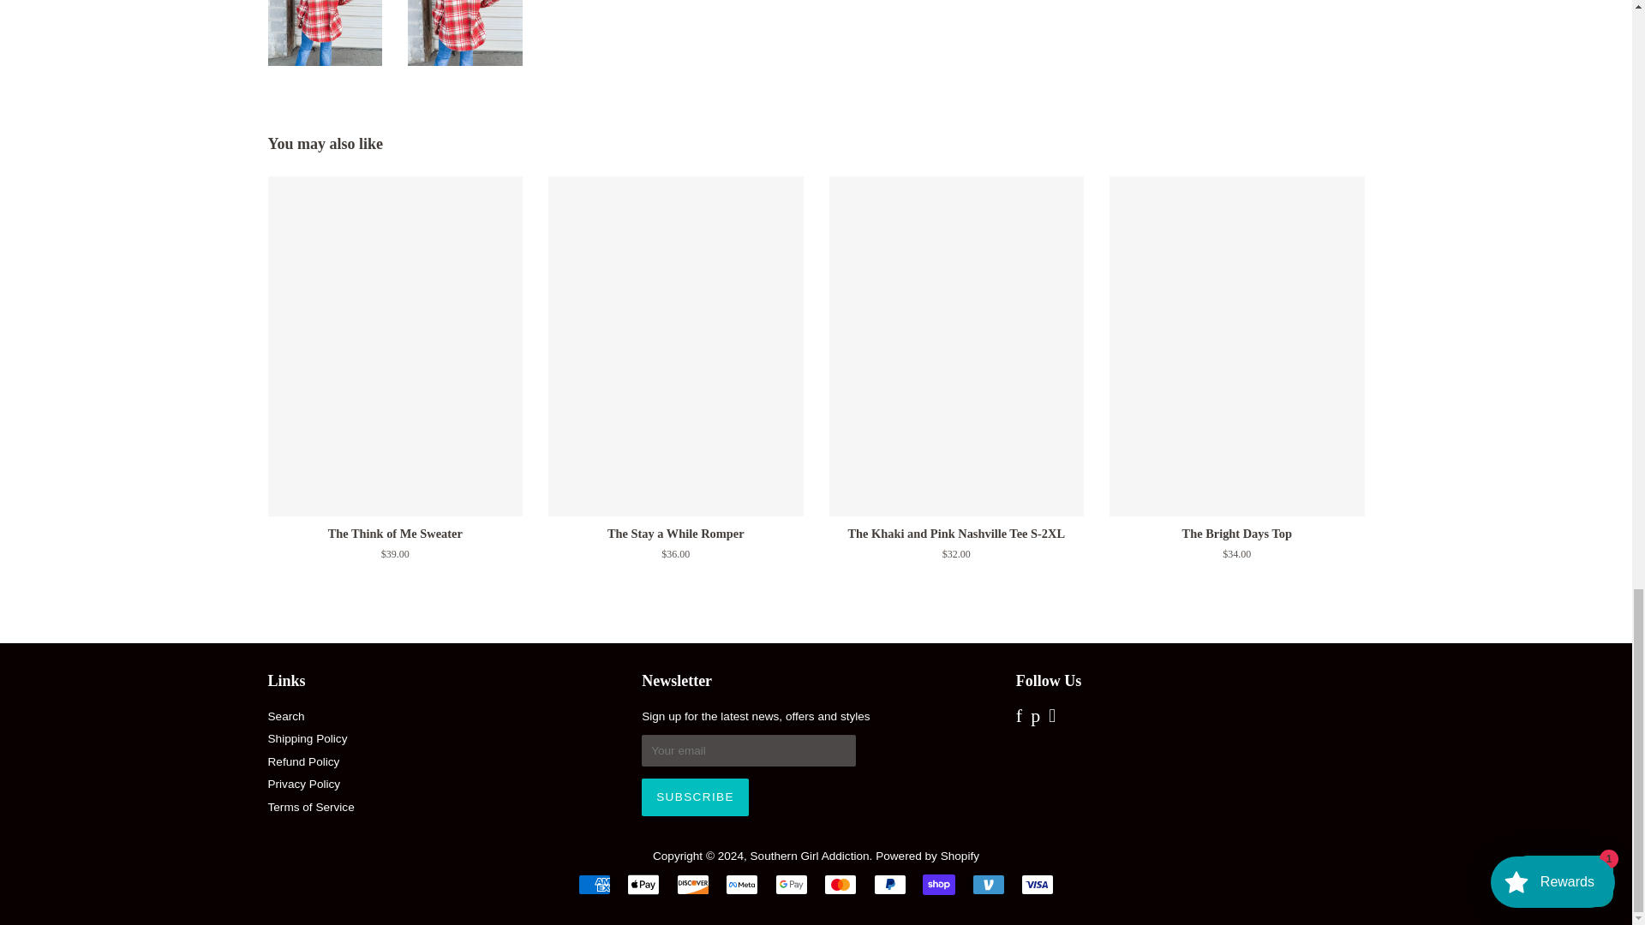  I want to click on Shop Pay, so click(939, 884).